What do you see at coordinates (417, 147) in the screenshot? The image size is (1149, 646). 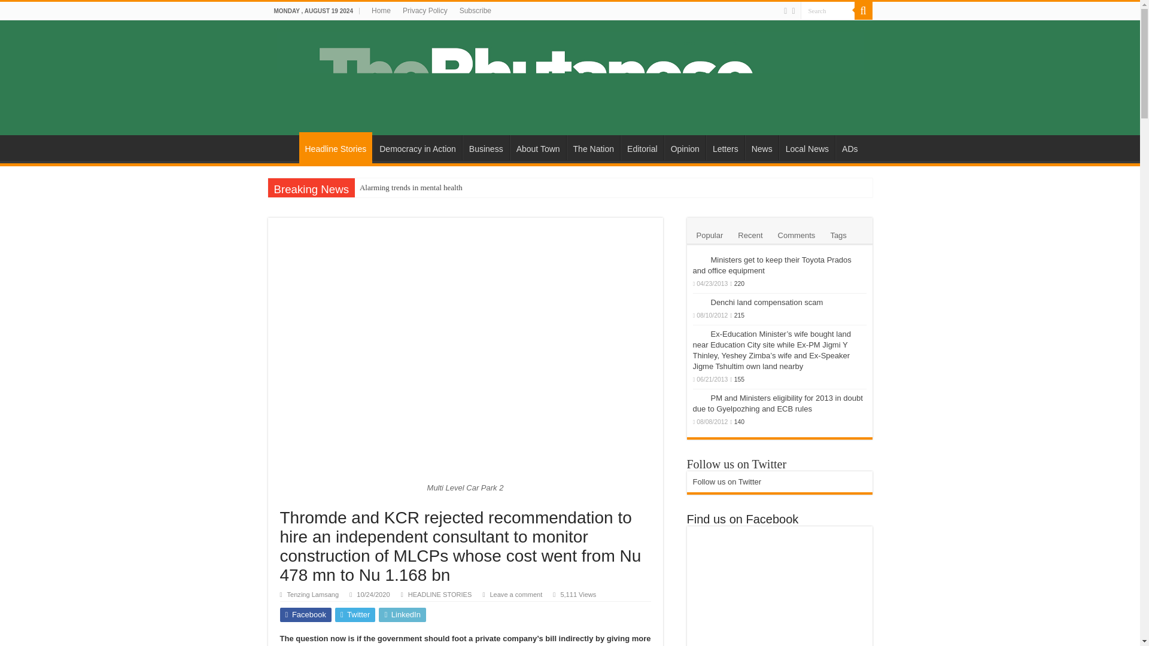 I see `Democracy in Action` at bounding box center [417, 147].